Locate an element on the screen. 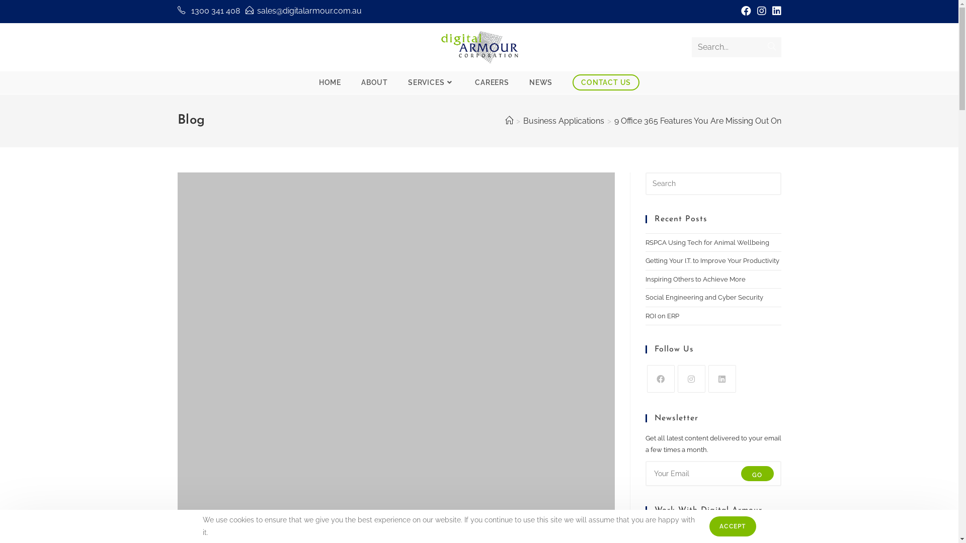  9 Office 365 Features You Are Missing Out On is located at coordinates (697, 121).